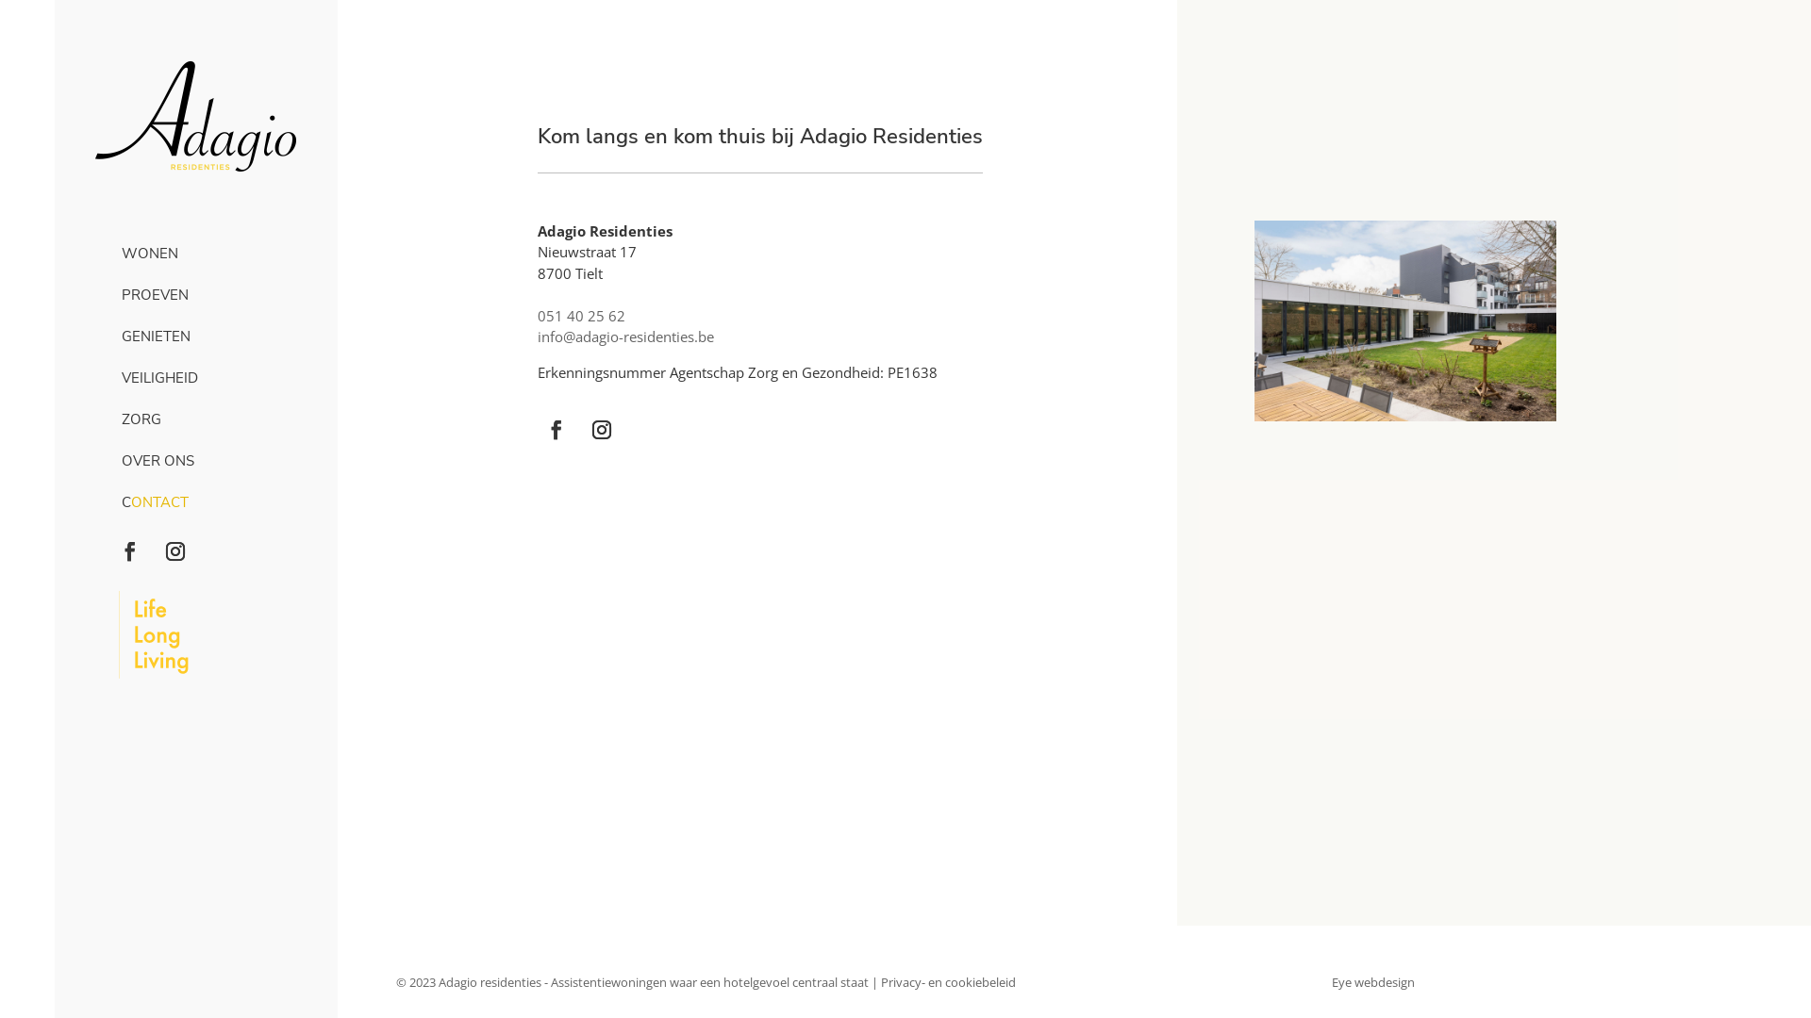 Image resolution: width=1811 pixels, height=1018 pixels. Describe the element at coordinates (154, 635) in the screenshot. I see `LONGLIFELIVING_BASELINE` at that location.